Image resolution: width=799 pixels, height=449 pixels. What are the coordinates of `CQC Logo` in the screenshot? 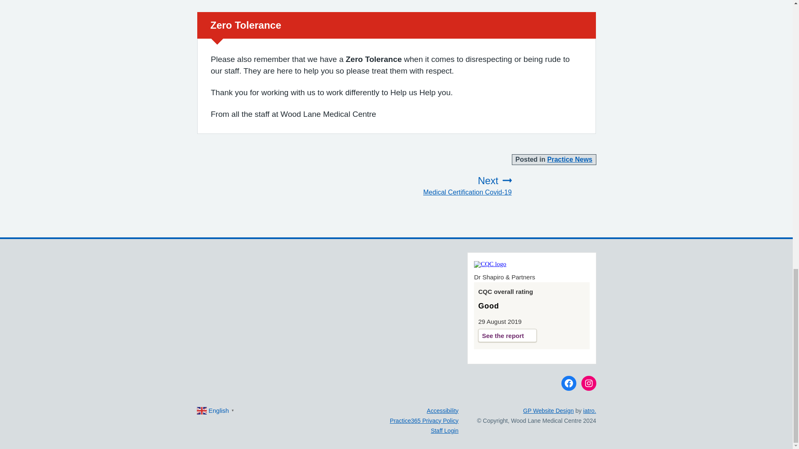 It's located at (489, 264).